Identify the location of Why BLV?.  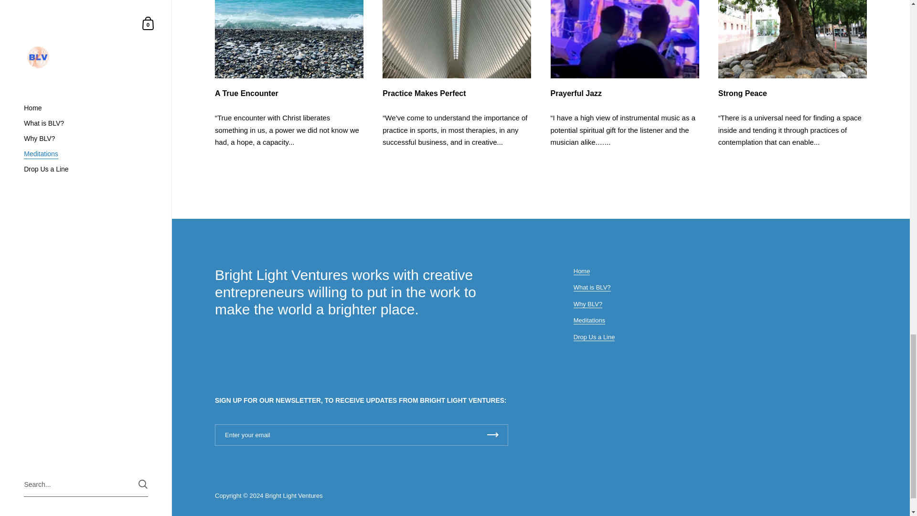
(588, 304).